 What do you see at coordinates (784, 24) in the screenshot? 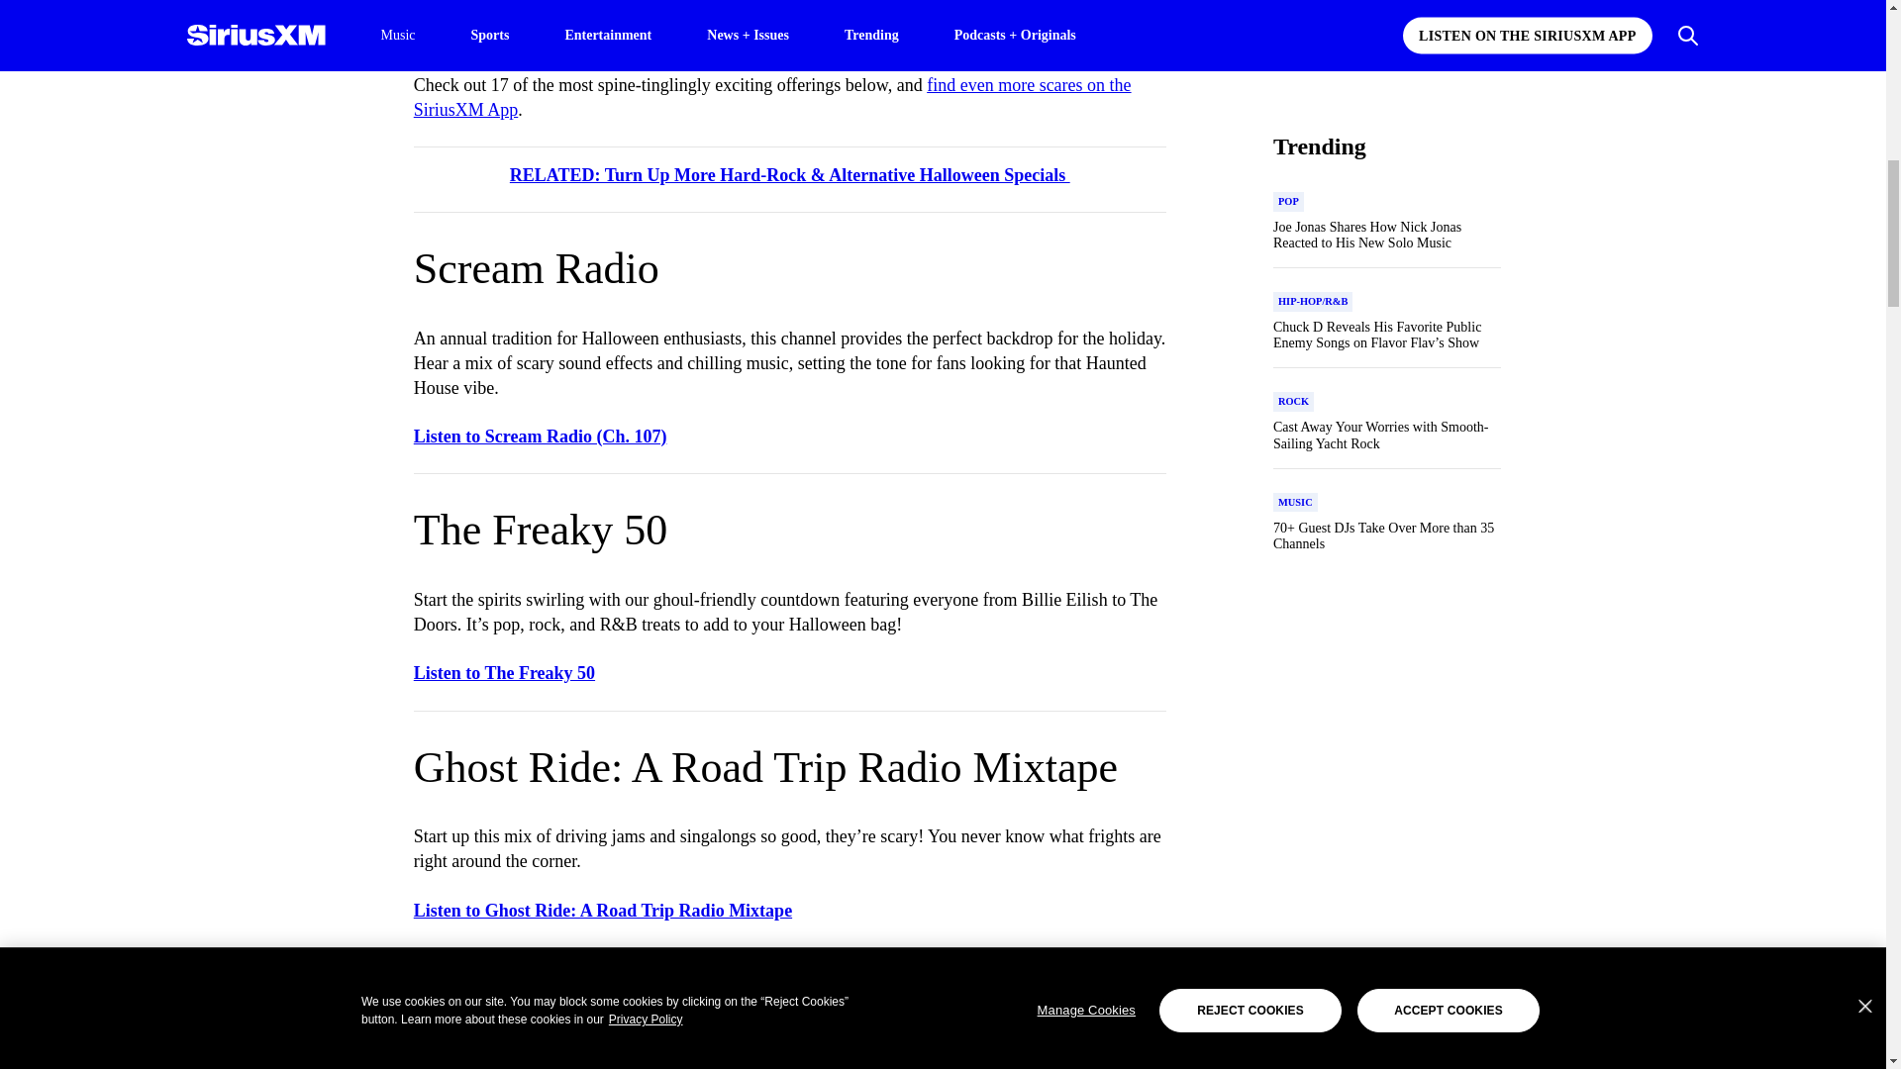
I see `SCREAM Radio` at bounding box center [784, 24].